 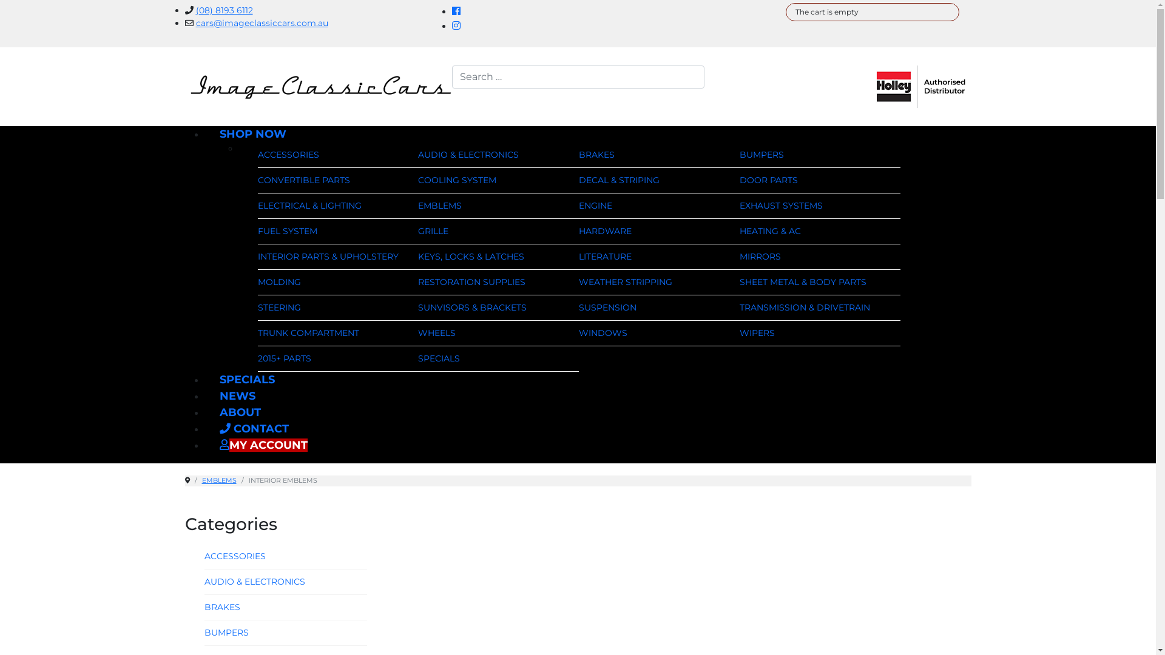 I want to click on cars@imageclassiccars.com.au, so click(x=262, y=23).